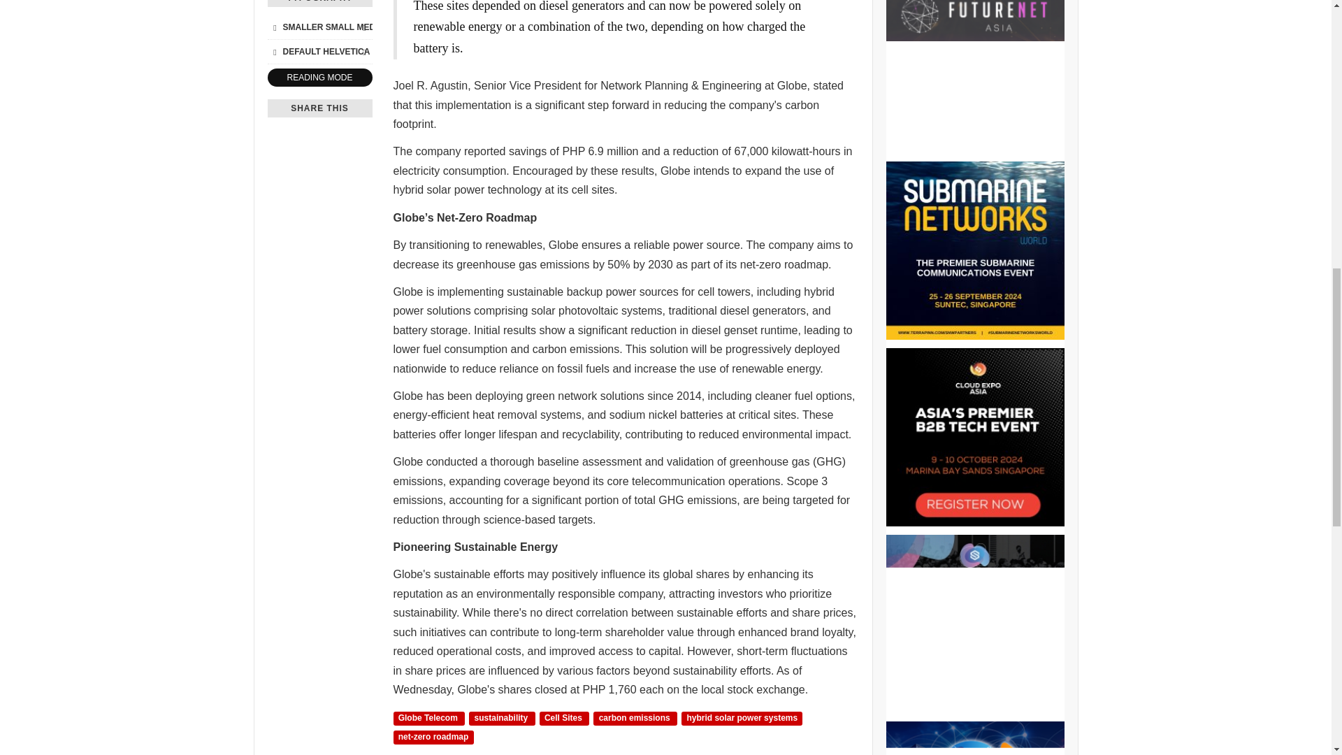 Image resolution: width=1342 pixels, height=755 pixels. Describe the element at coordinates (974, 77) in the screenshot. I see `08-2024 FutureNet Asia WB` at that location.